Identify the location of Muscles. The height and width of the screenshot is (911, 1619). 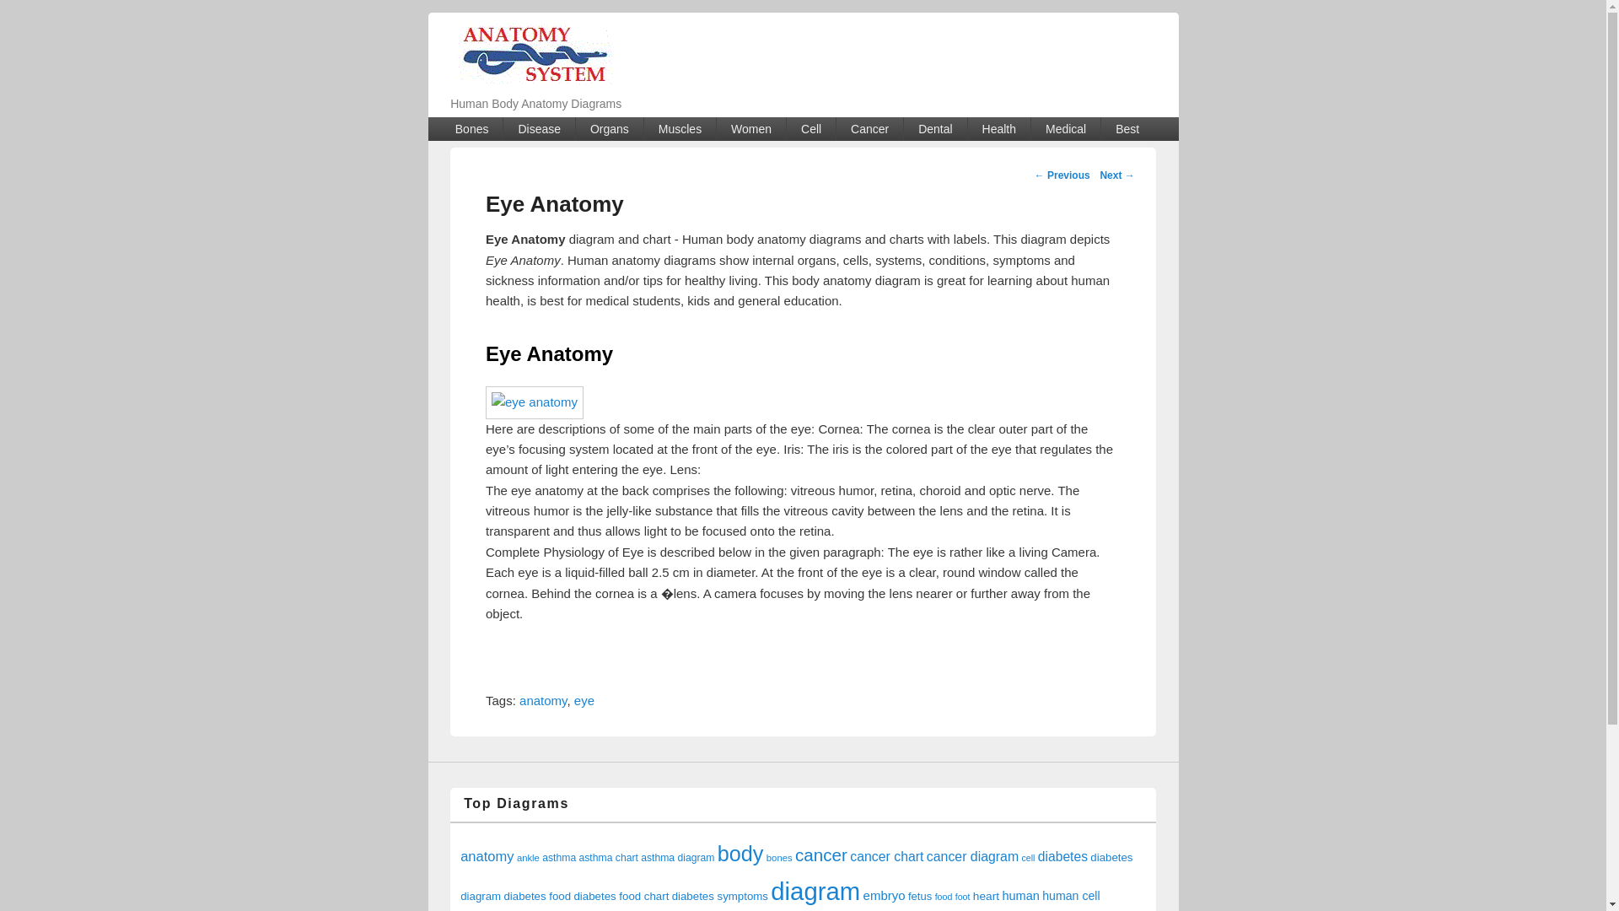
(680, 129).